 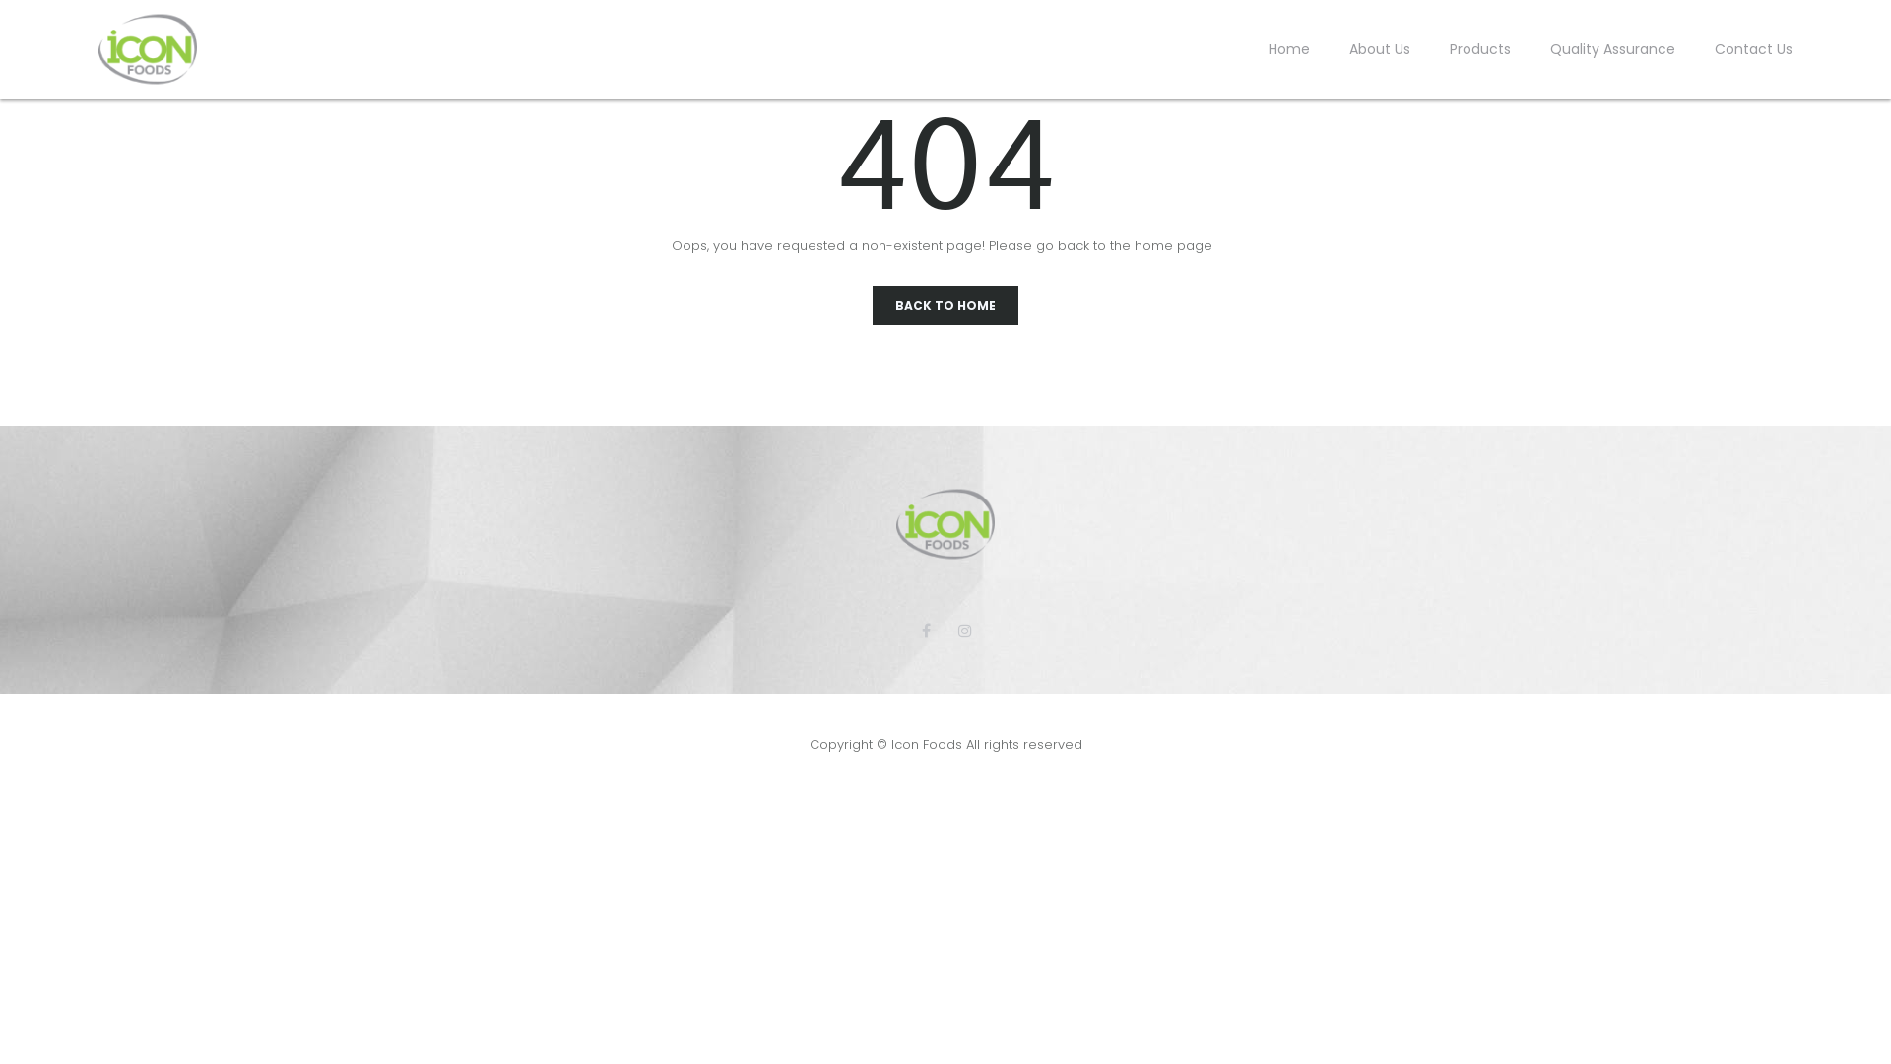 What do you see at coordinates (1289, 49) in the screenshot?
I see `Home` at bounding box center [1289, 49].